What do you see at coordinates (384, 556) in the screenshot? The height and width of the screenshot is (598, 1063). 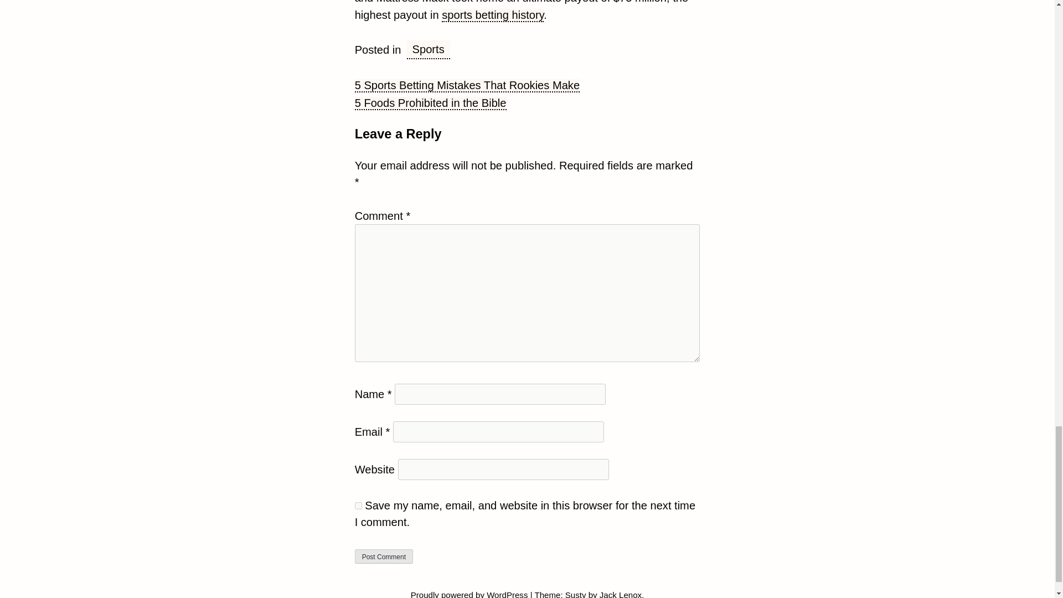 I see `Post Comment` at bounding box center [384, 556].